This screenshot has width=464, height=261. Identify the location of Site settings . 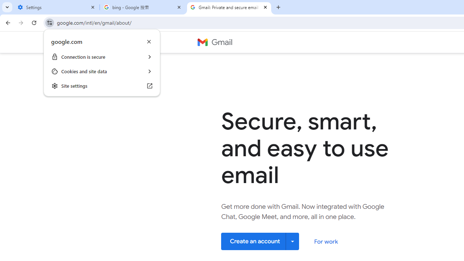
(102, 86).